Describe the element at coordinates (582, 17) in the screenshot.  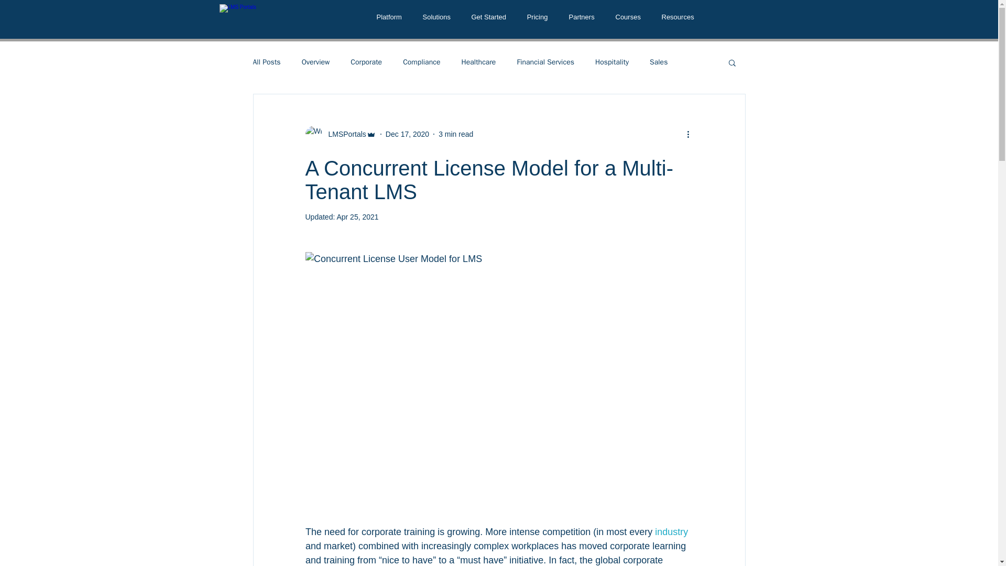
I see `Partners` at that location.